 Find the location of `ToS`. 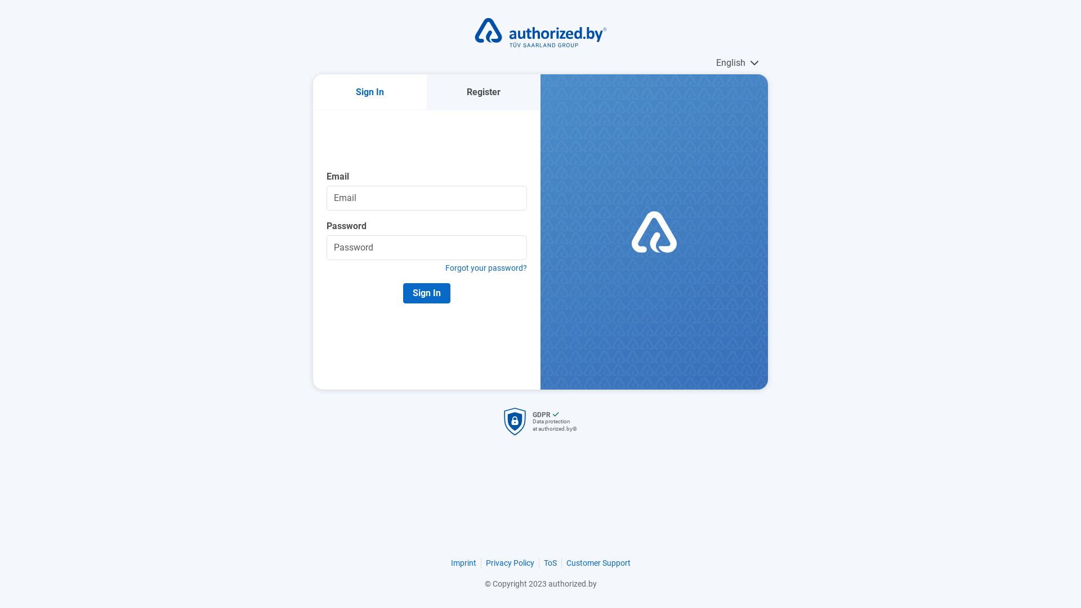

ToS is located at coordinates (551, 563).